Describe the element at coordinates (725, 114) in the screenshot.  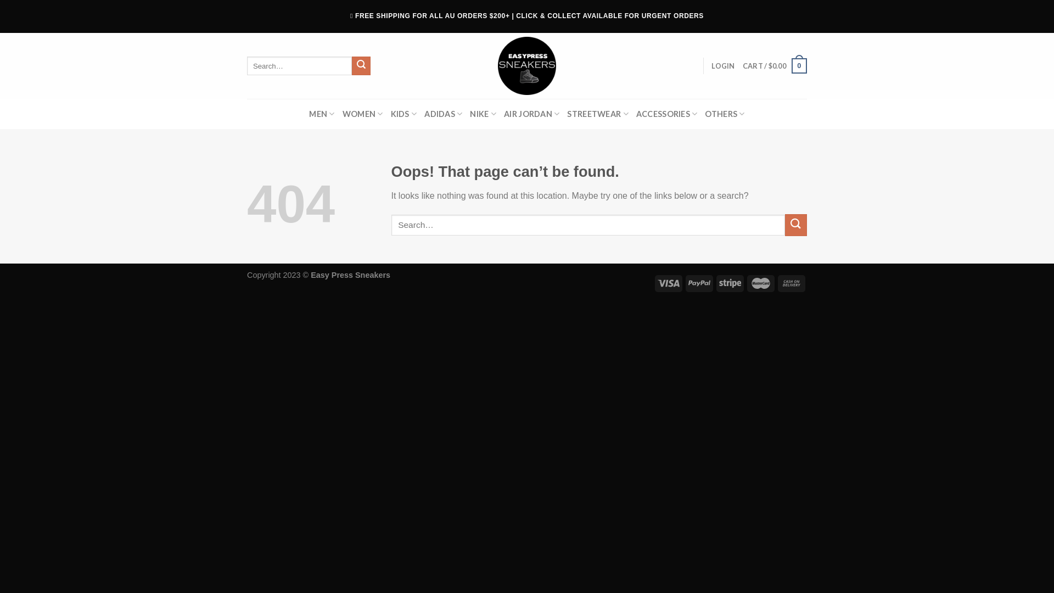
I see `OTHERS` at that location.